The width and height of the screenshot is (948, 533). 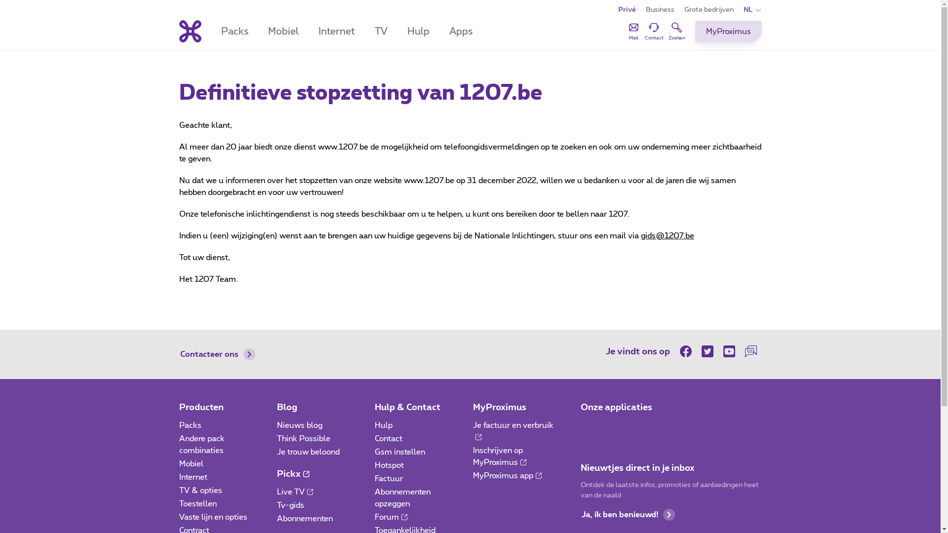 I want to click on MyProximus (Nieuw venster), so click(x=590, y=428).